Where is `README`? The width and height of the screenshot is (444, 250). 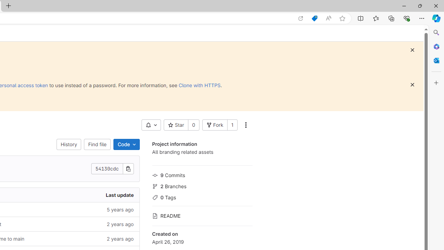 README is located at coordinates (202, 215).